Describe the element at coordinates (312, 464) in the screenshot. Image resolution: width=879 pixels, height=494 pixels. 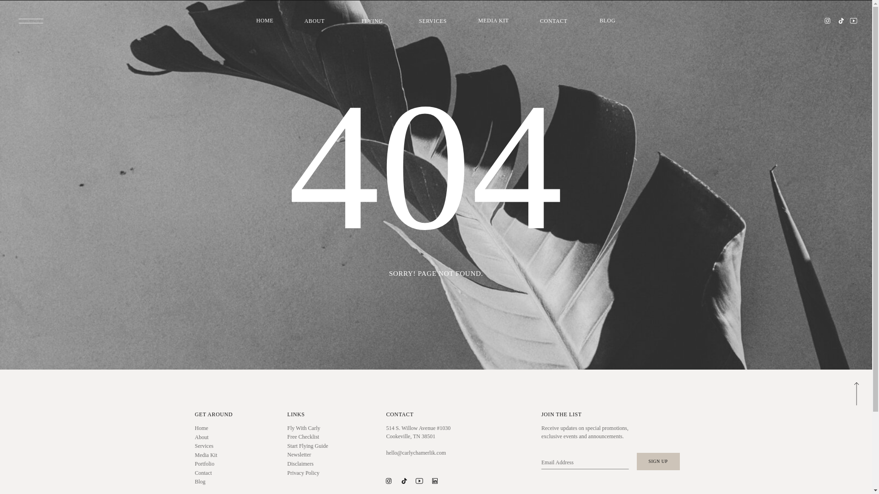
I see `Disclaimers` at that location.